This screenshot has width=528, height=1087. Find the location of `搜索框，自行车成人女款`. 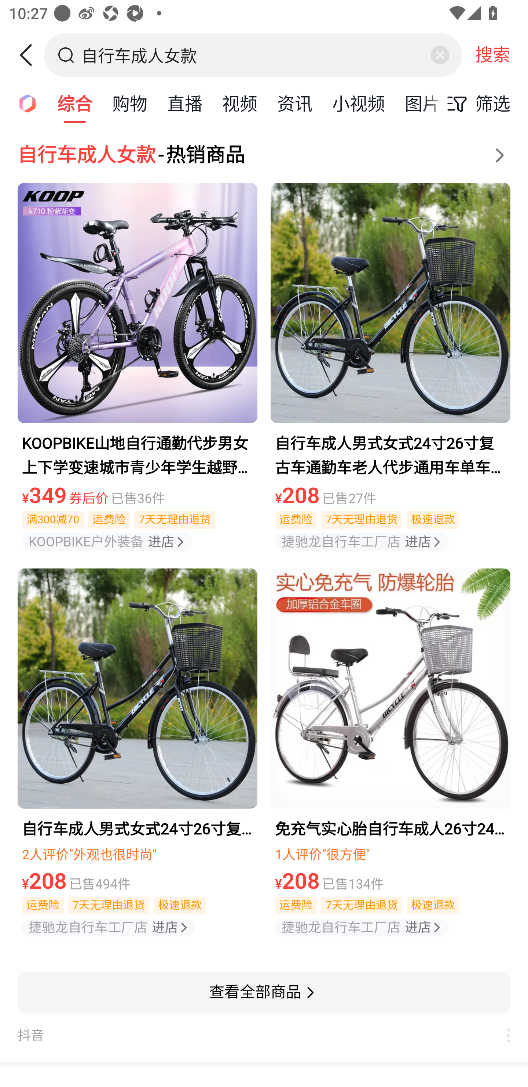

搜索框，自行车成人女款 is located at coordinates (254, 55).